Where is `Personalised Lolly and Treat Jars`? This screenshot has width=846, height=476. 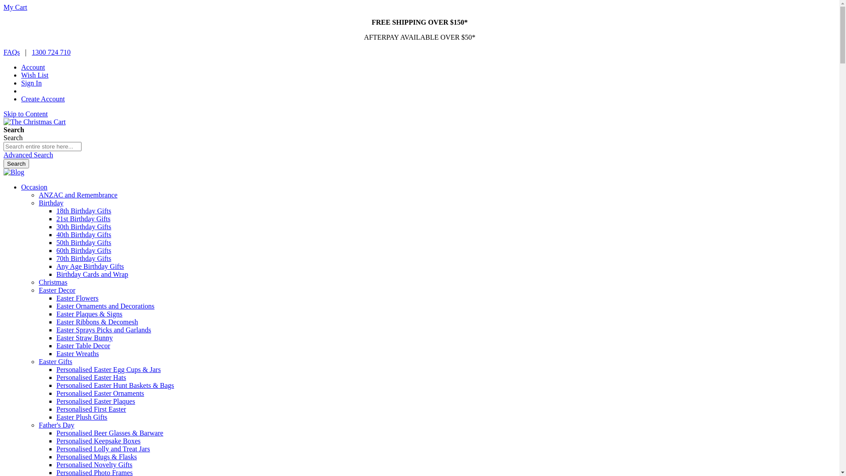 Personalised Lolly and Treat Jars is located at coordinates (103, 449).